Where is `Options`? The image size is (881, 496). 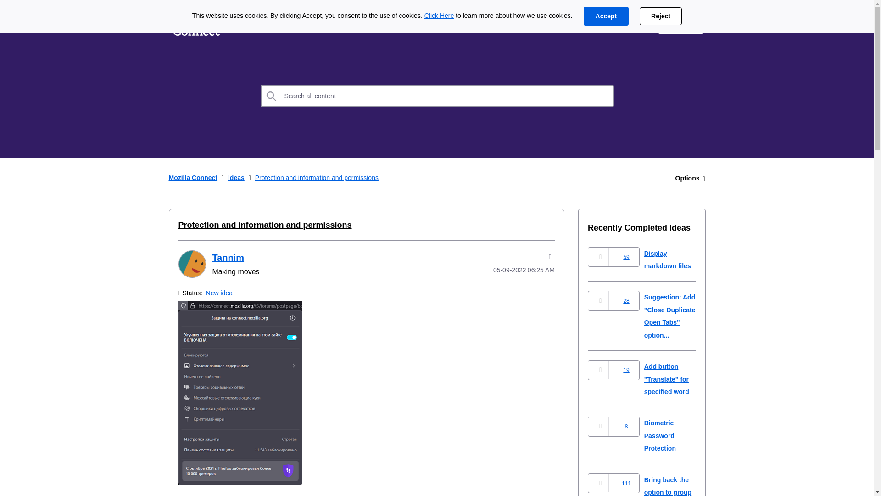 Options is located at coordinates (687, 178).